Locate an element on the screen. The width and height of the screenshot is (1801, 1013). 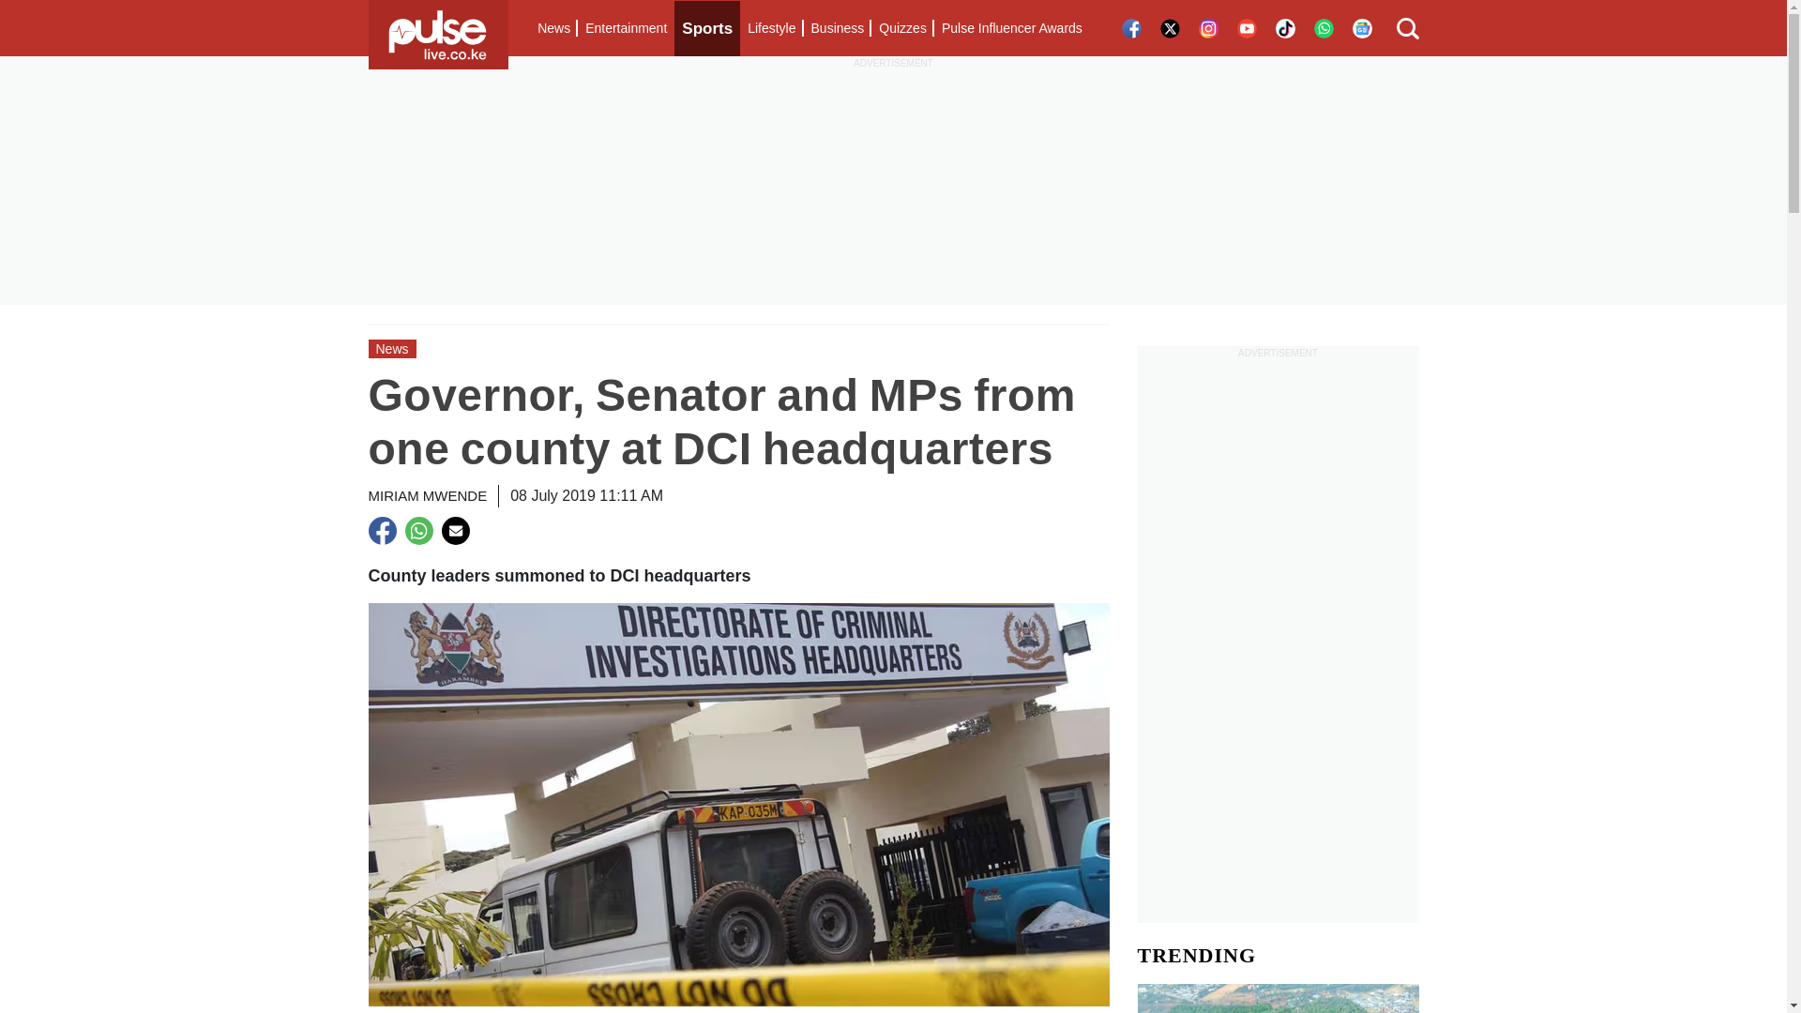
Pulse Influencer Awards is located at coordinates (1011, 28).